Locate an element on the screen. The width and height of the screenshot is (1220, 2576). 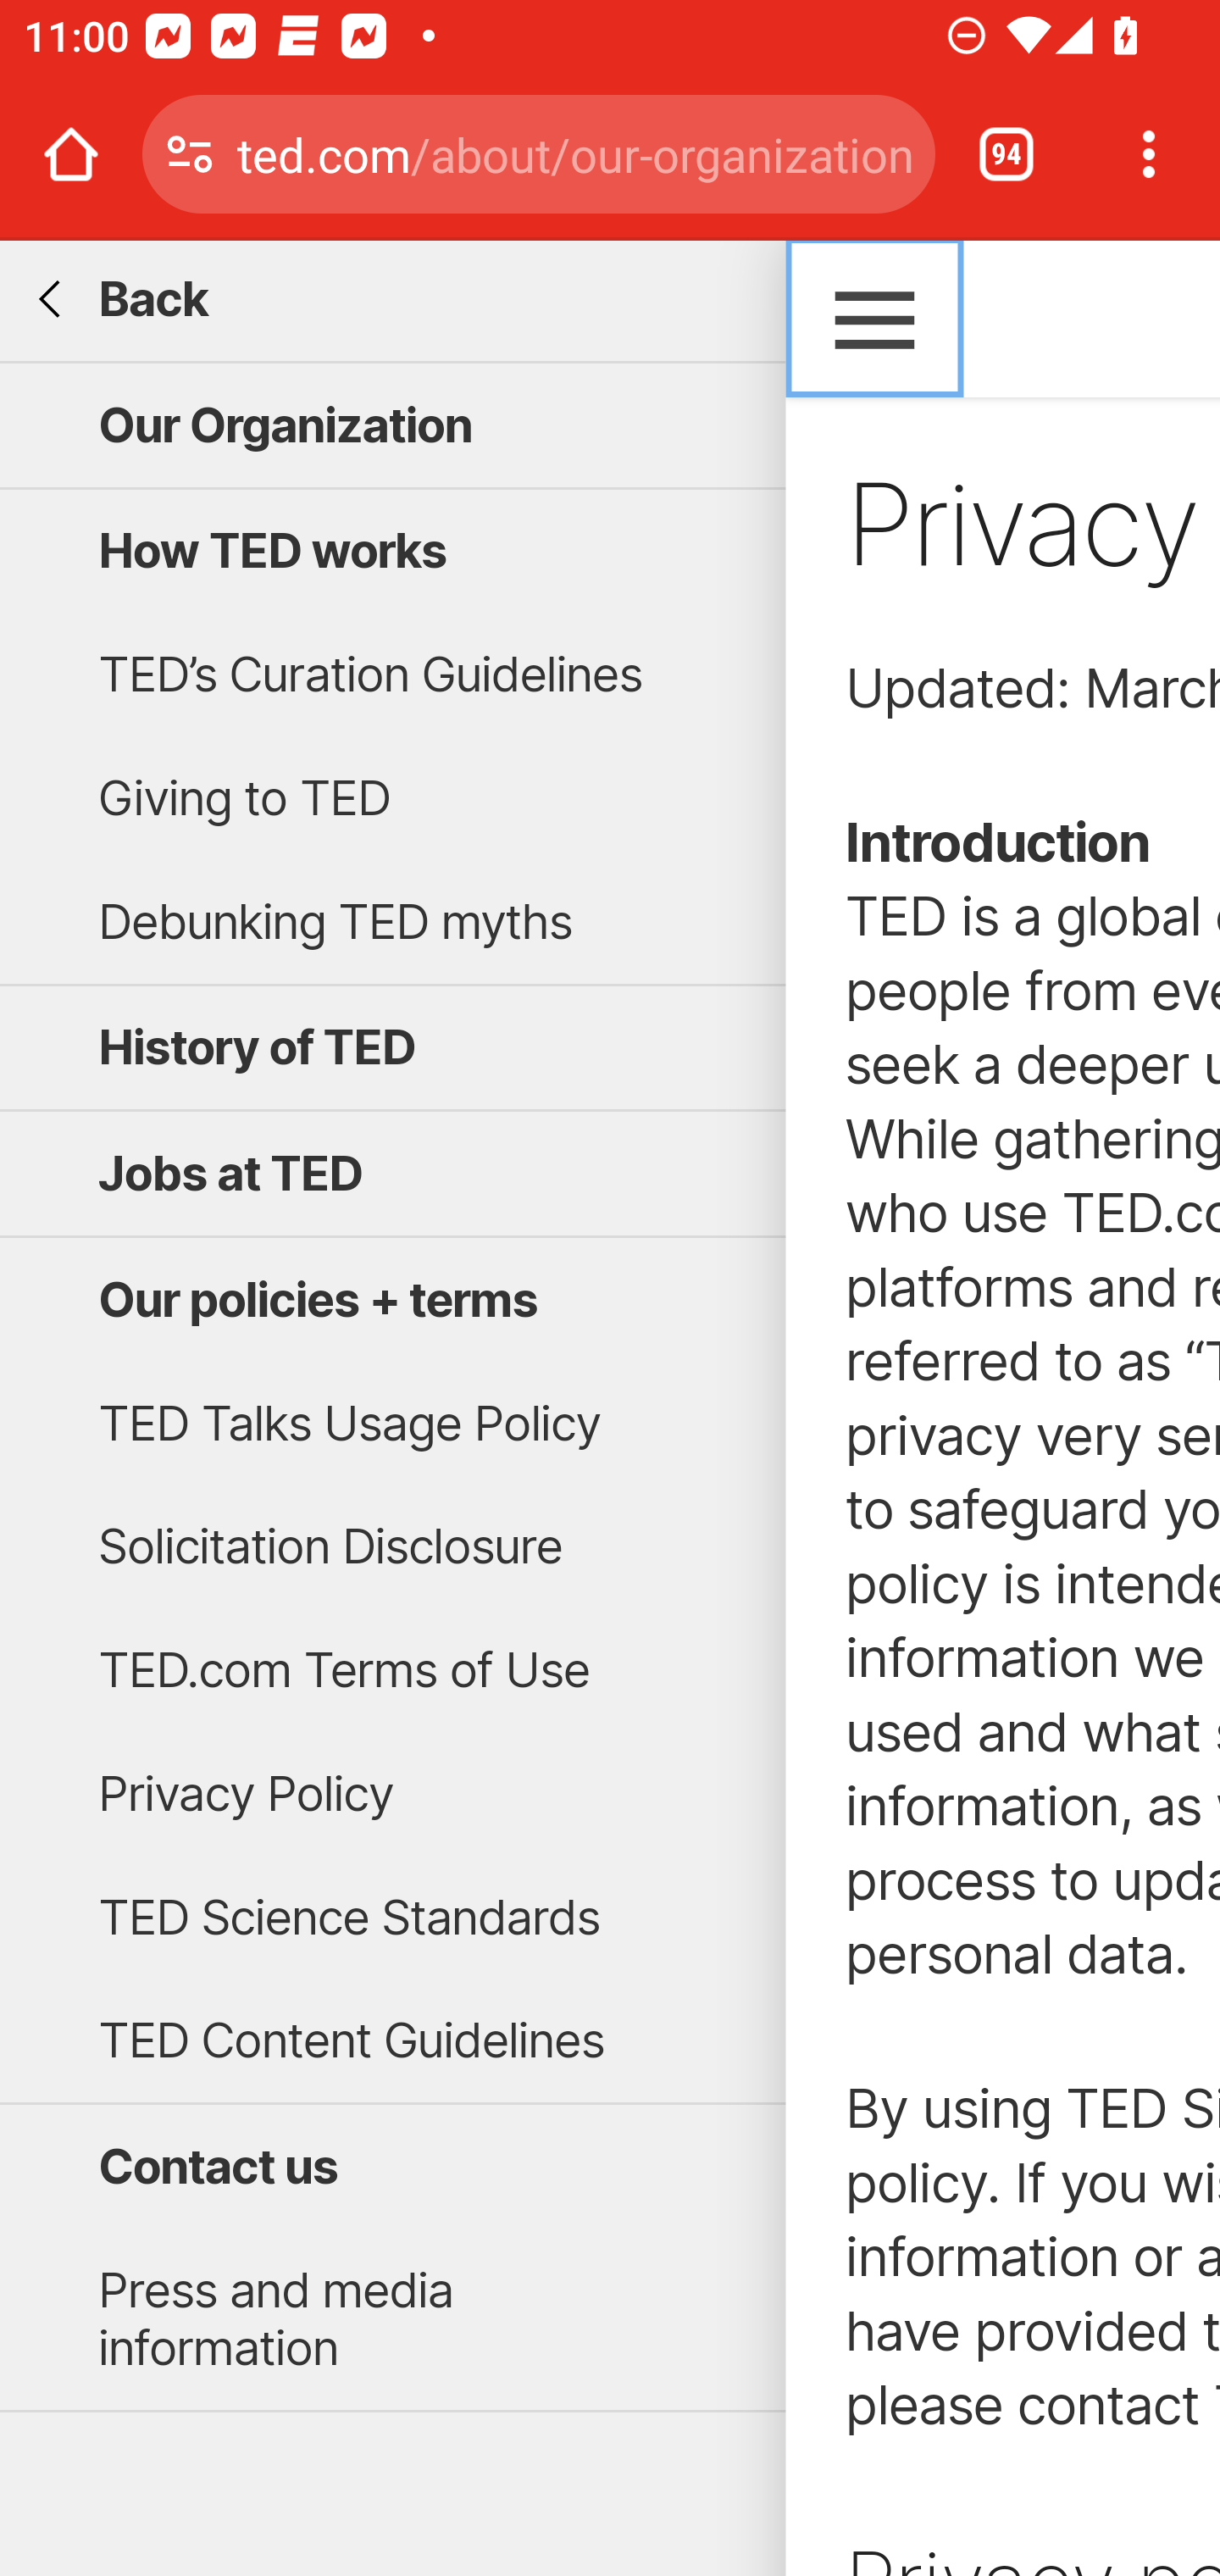
Connection is secure is located at coordinates (190, 154).